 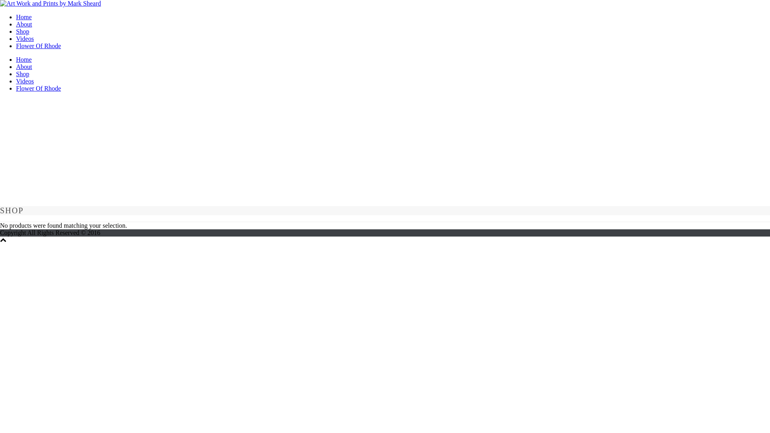 What do you see at coordinates (38, 88) in the screenshot?
I see `Flower Of Rhode` at bounding box center [38, 88].